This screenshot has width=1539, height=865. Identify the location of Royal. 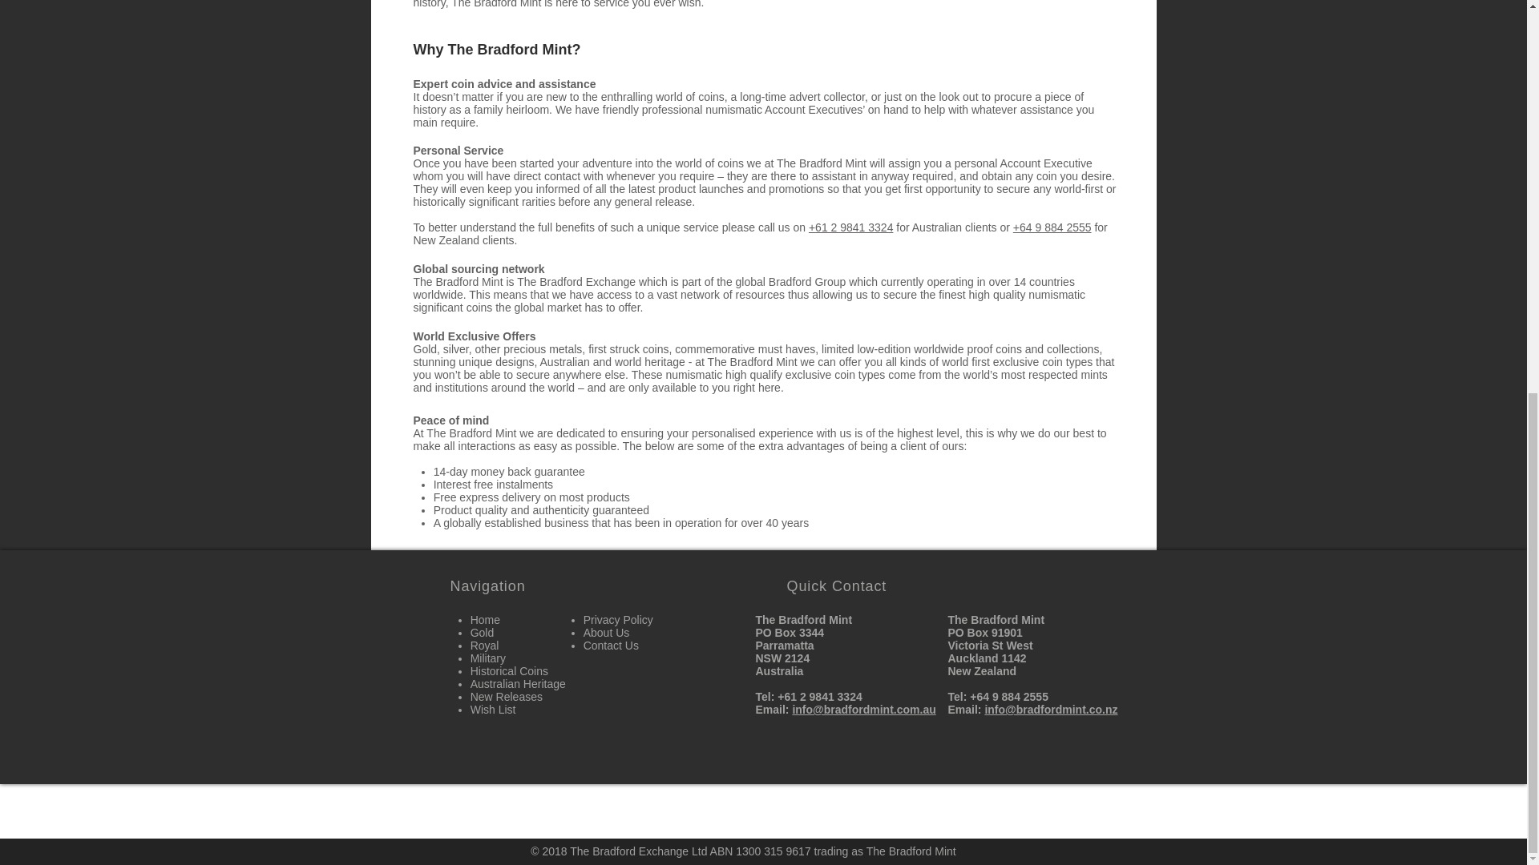
(484, 646).